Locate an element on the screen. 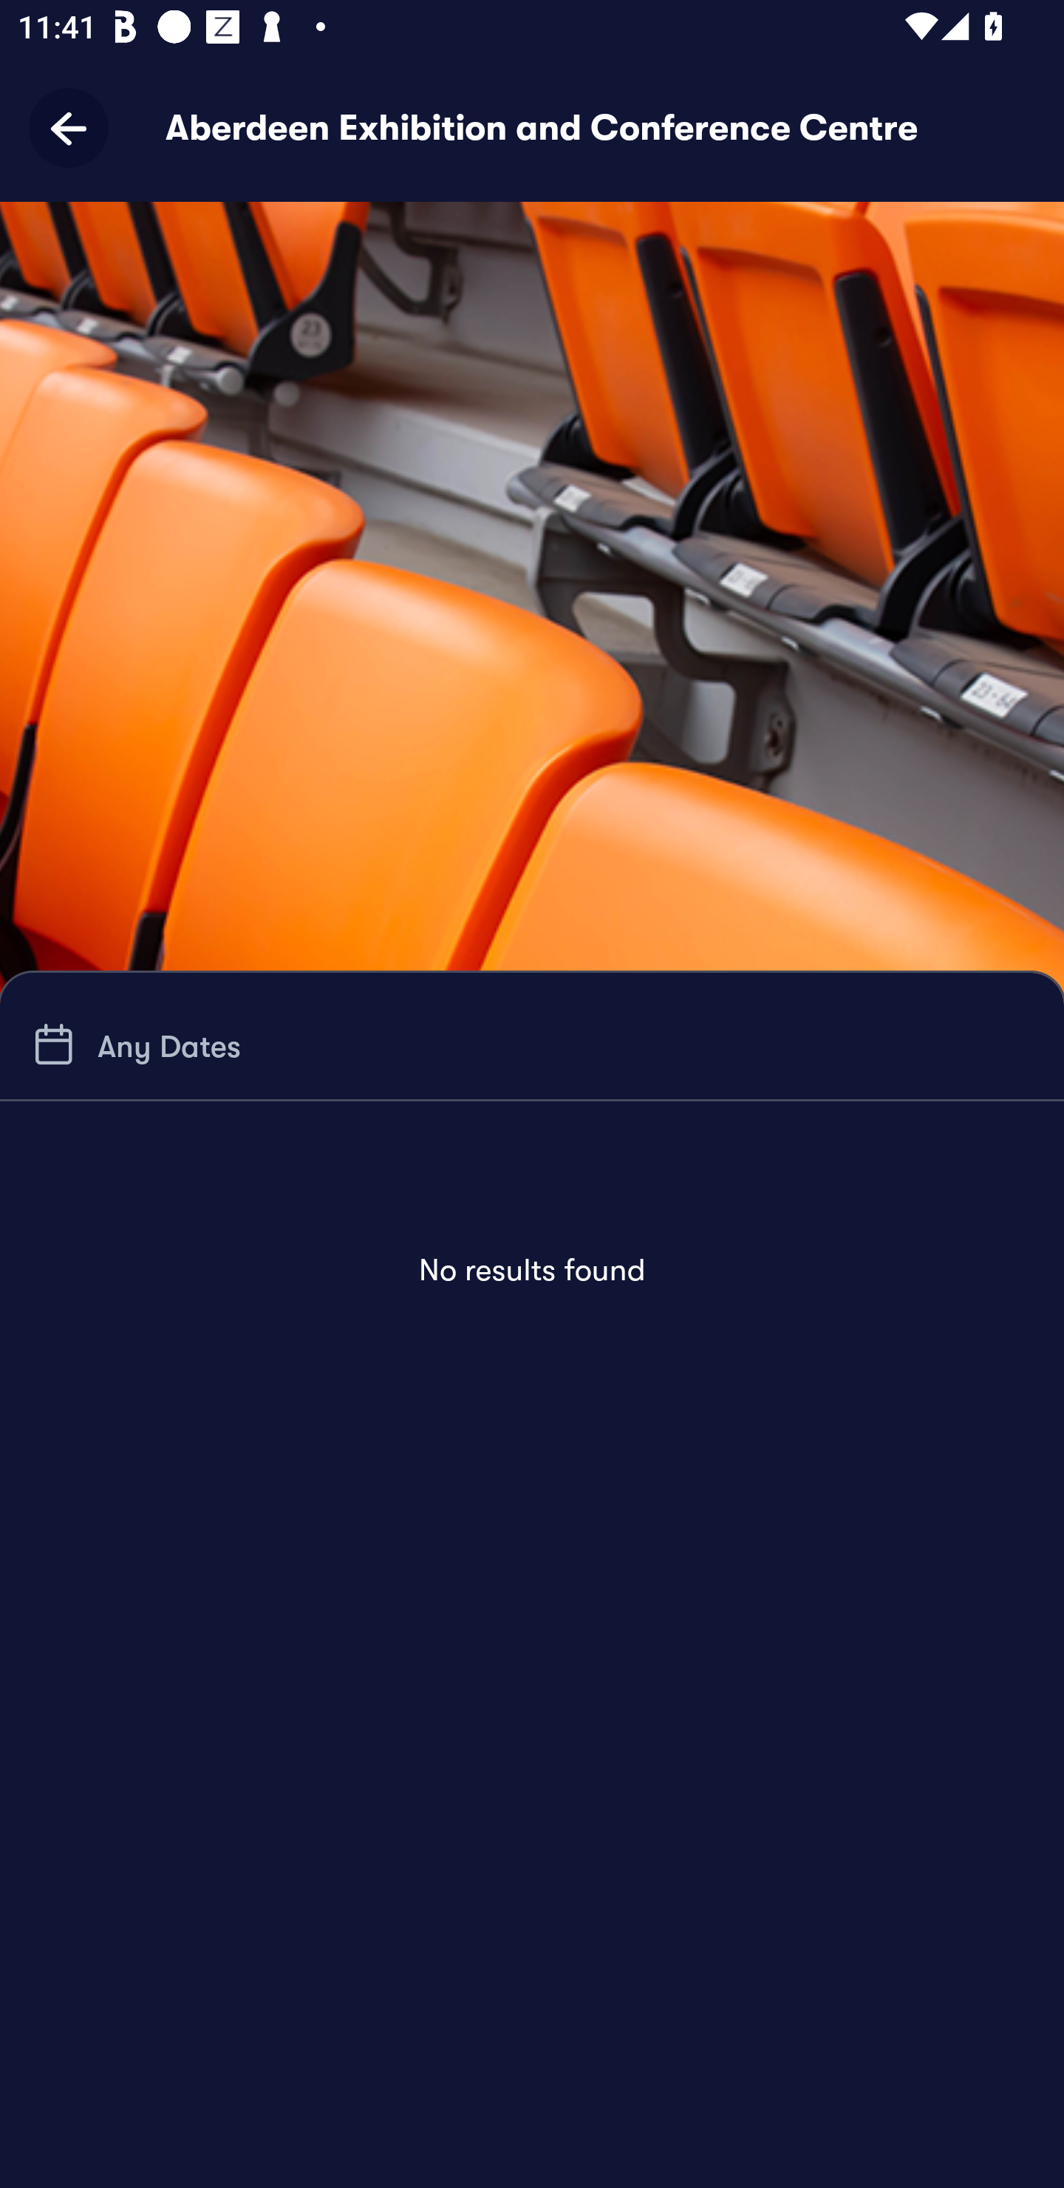 The width and height of the screenshot is (1064, 2188). Any Dates is located at coordinates (133, 1045).